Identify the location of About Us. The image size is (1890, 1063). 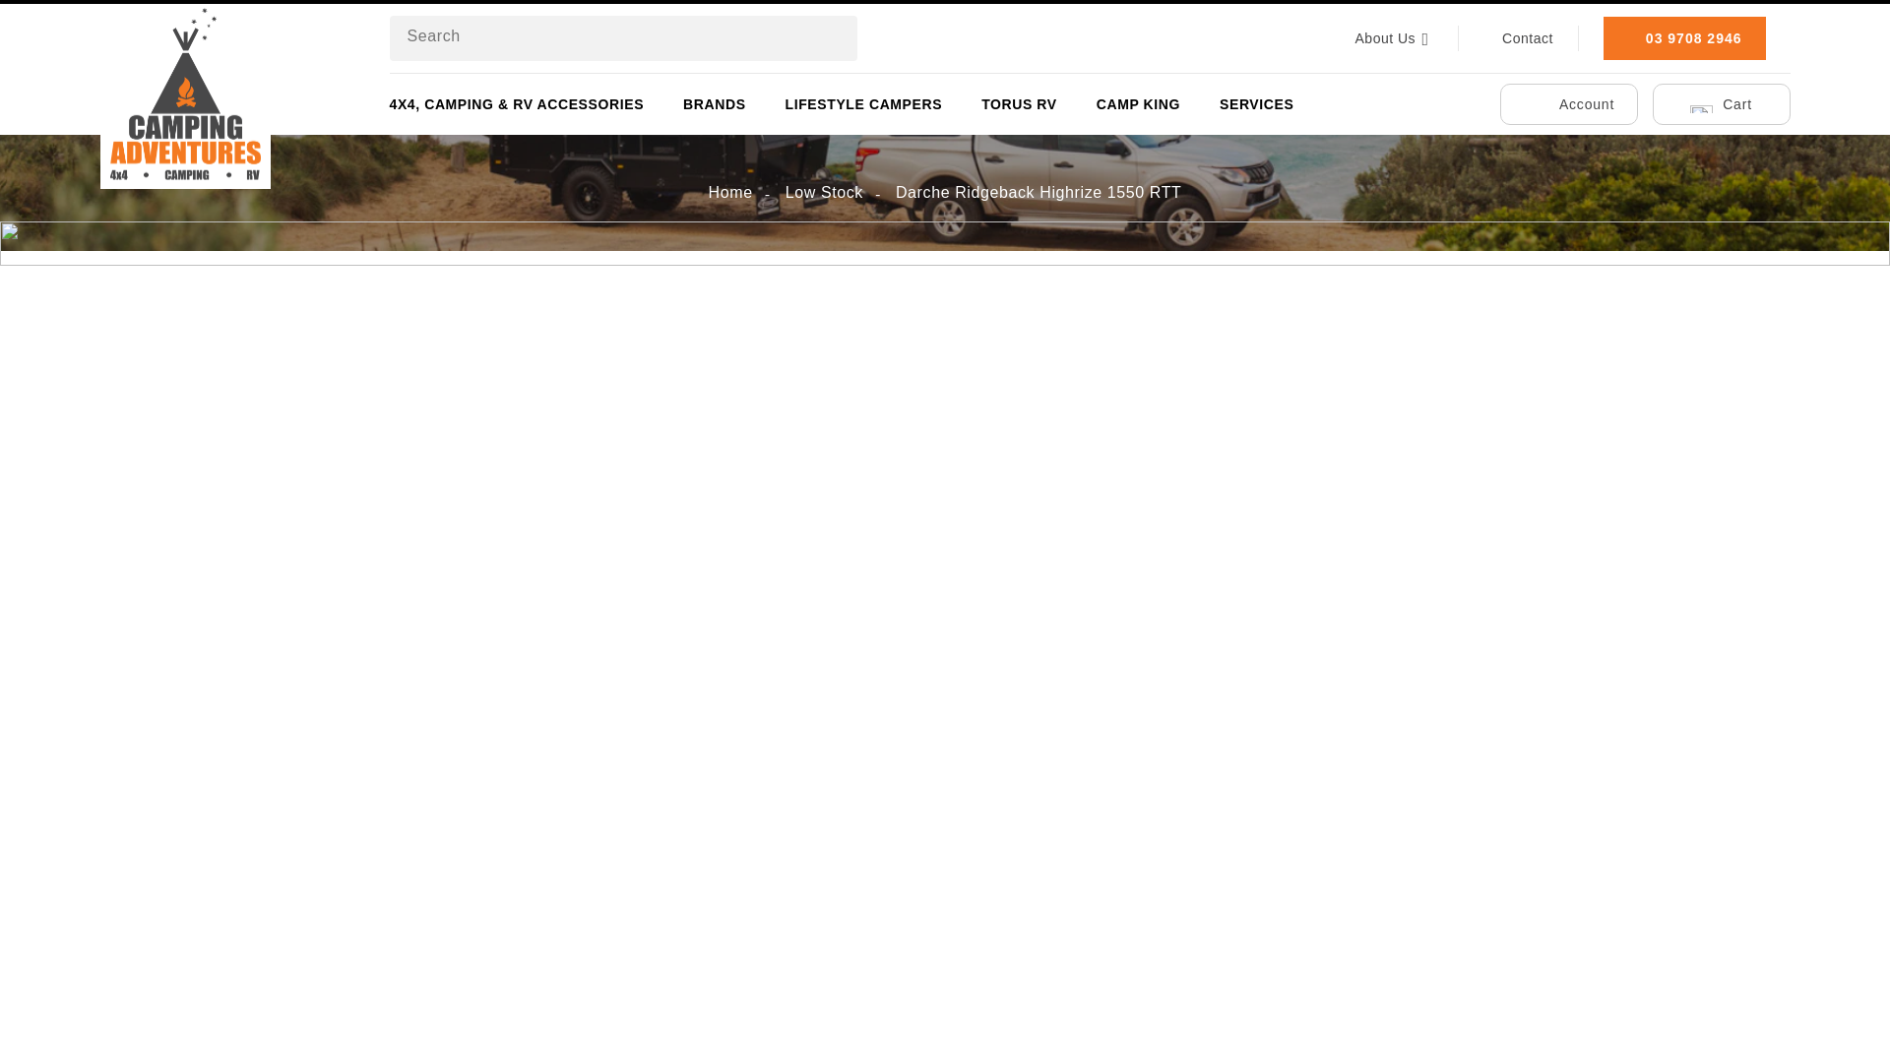
(1394, 38).